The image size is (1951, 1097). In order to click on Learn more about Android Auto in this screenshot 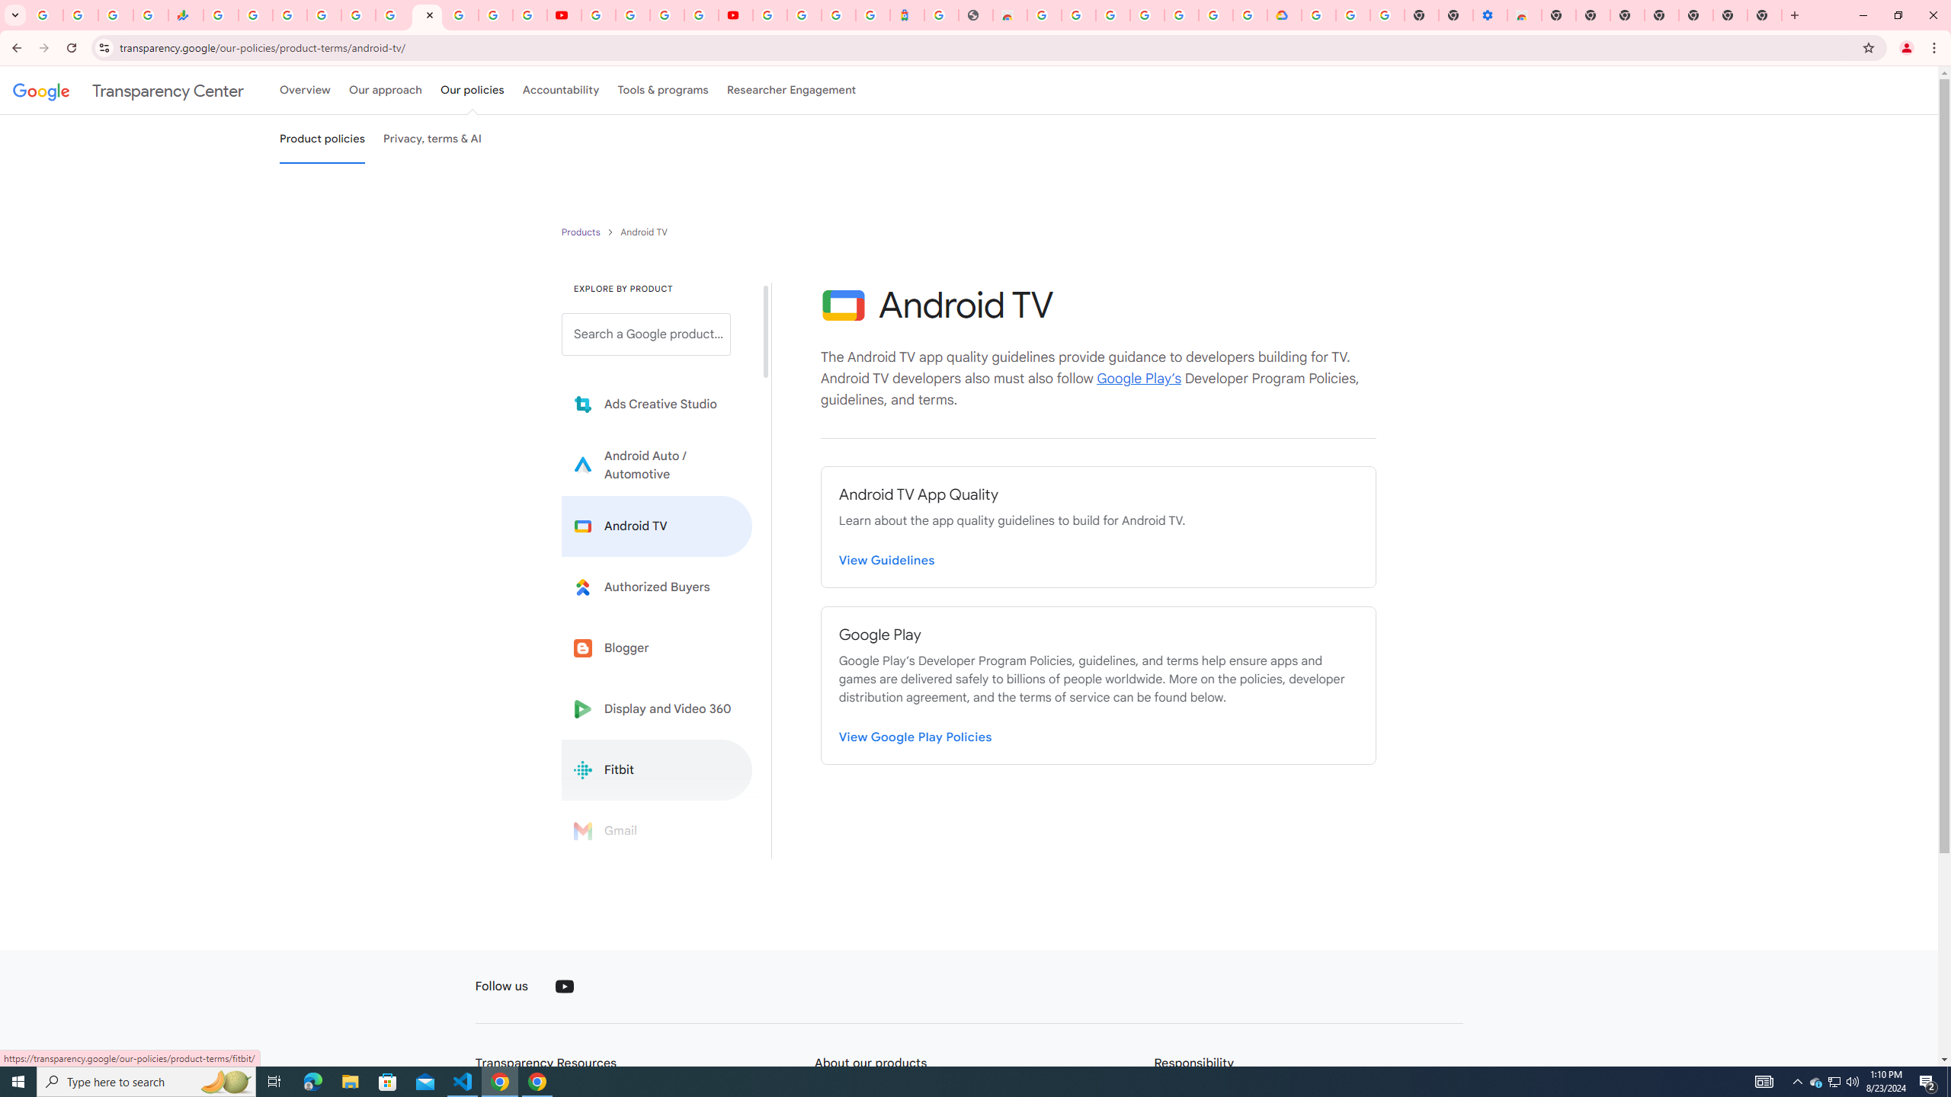, I will do `click(657, 465)`.